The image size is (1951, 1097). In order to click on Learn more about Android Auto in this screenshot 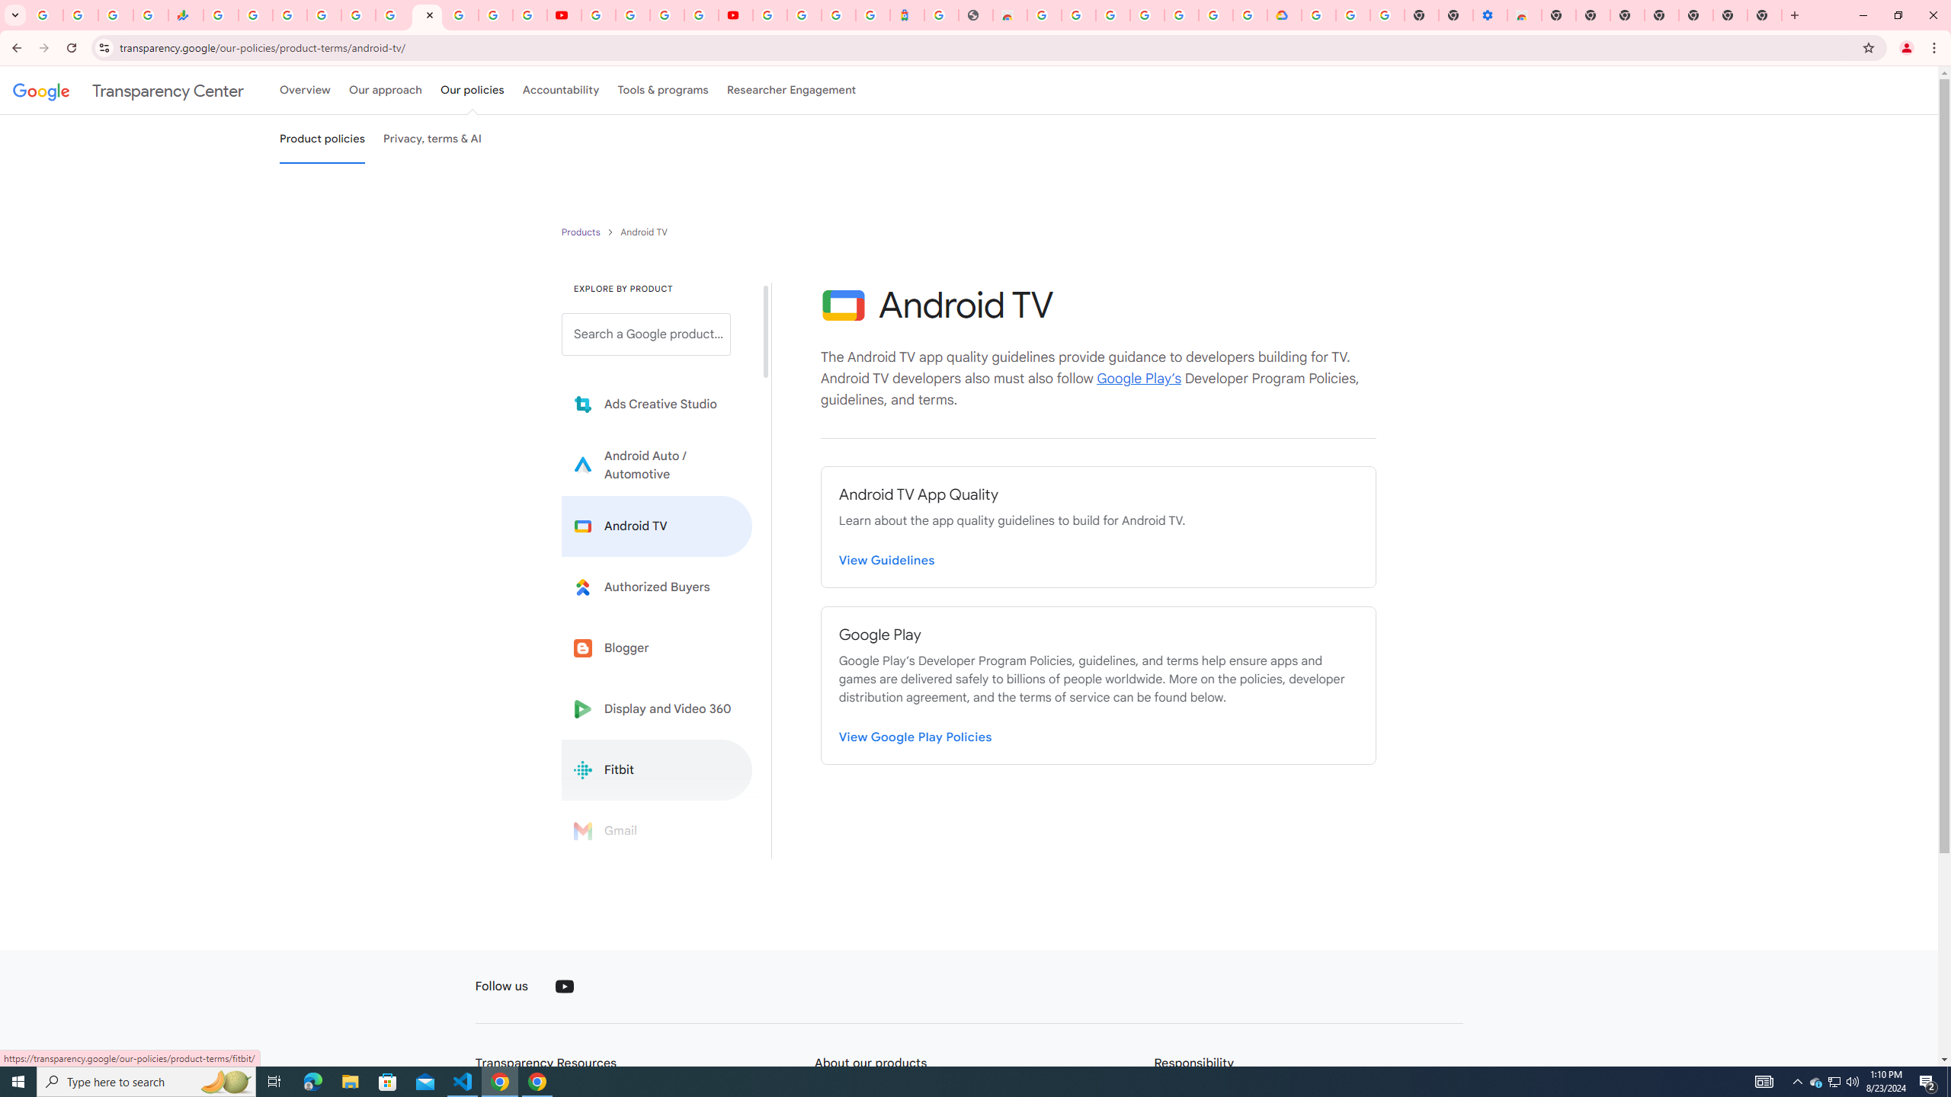, I will do `click(657, 465)`.